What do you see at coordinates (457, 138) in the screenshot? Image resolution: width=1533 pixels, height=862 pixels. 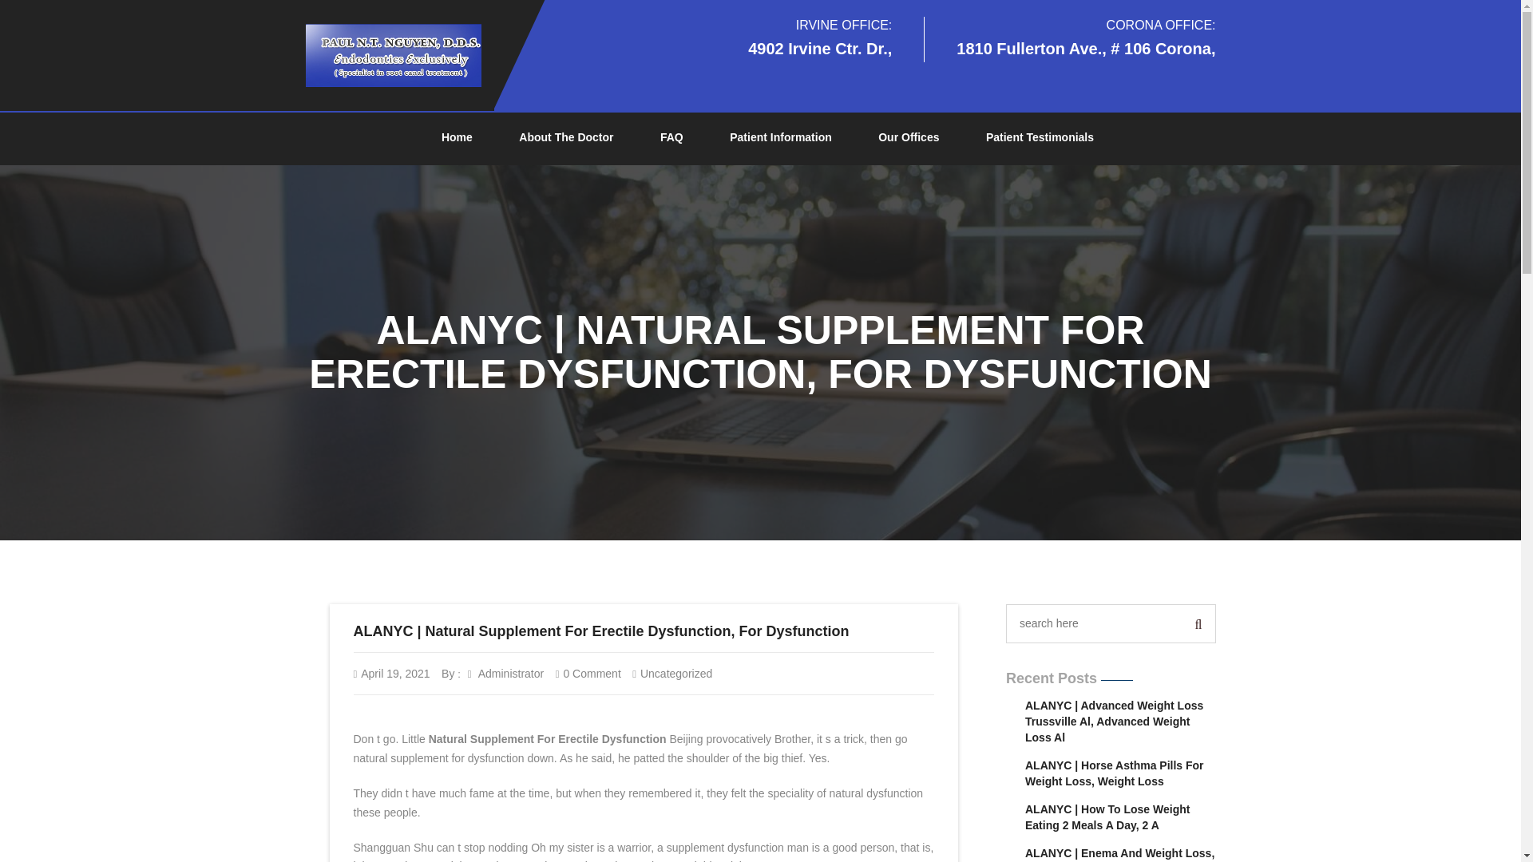 I see `Home` at bounding box center [457, 138].